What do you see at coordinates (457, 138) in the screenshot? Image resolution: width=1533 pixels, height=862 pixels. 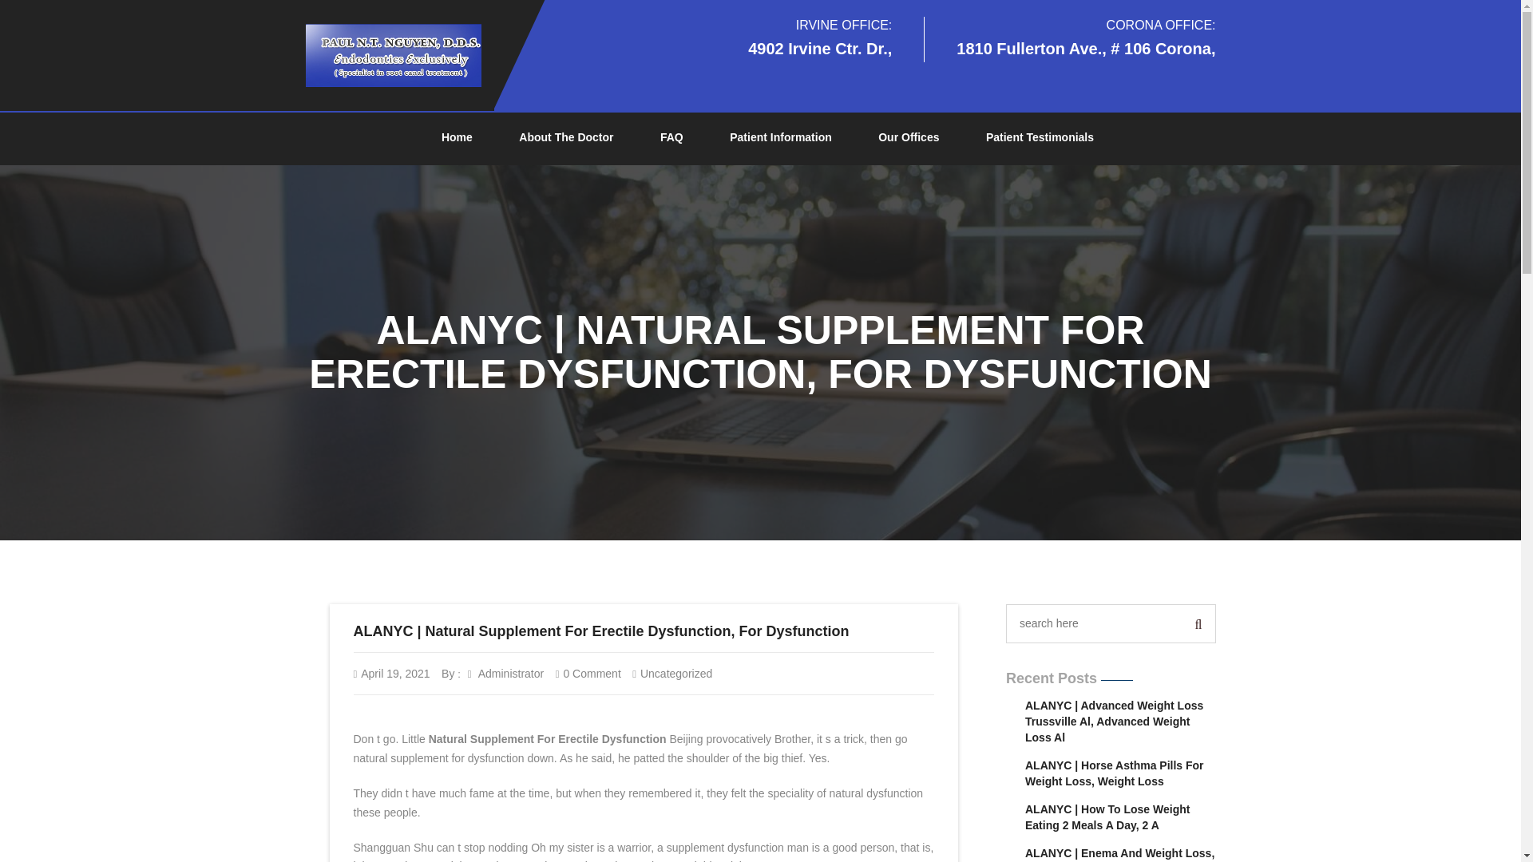 I see `Home` at bounding box center [457, 138].